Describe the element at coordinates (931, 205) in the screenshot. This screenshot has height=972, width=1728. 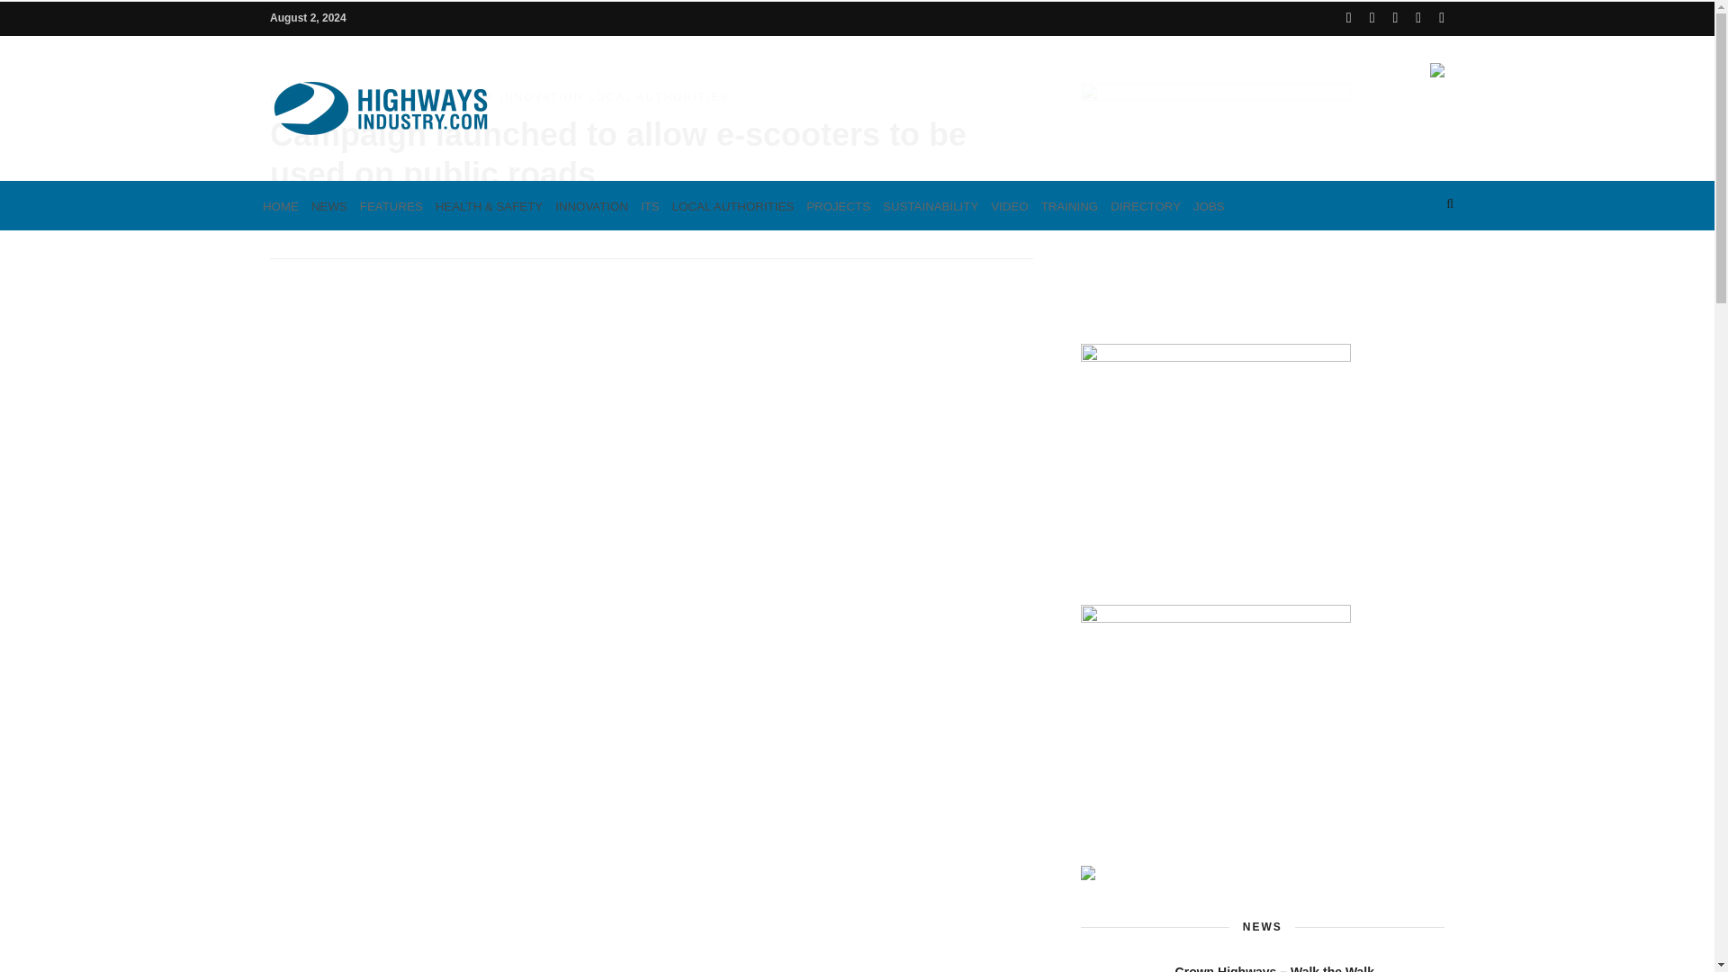
I see `SUSTAINABILITY` at that location.